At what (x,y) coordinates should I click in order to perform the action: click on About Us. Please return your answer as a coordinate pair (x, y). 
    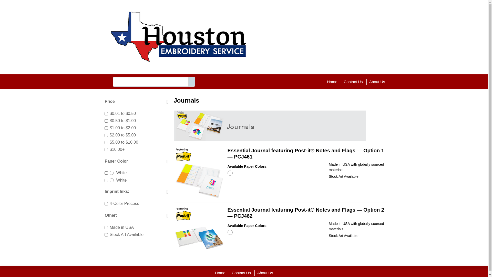
    Looking at the image, I should click on (265, 273).